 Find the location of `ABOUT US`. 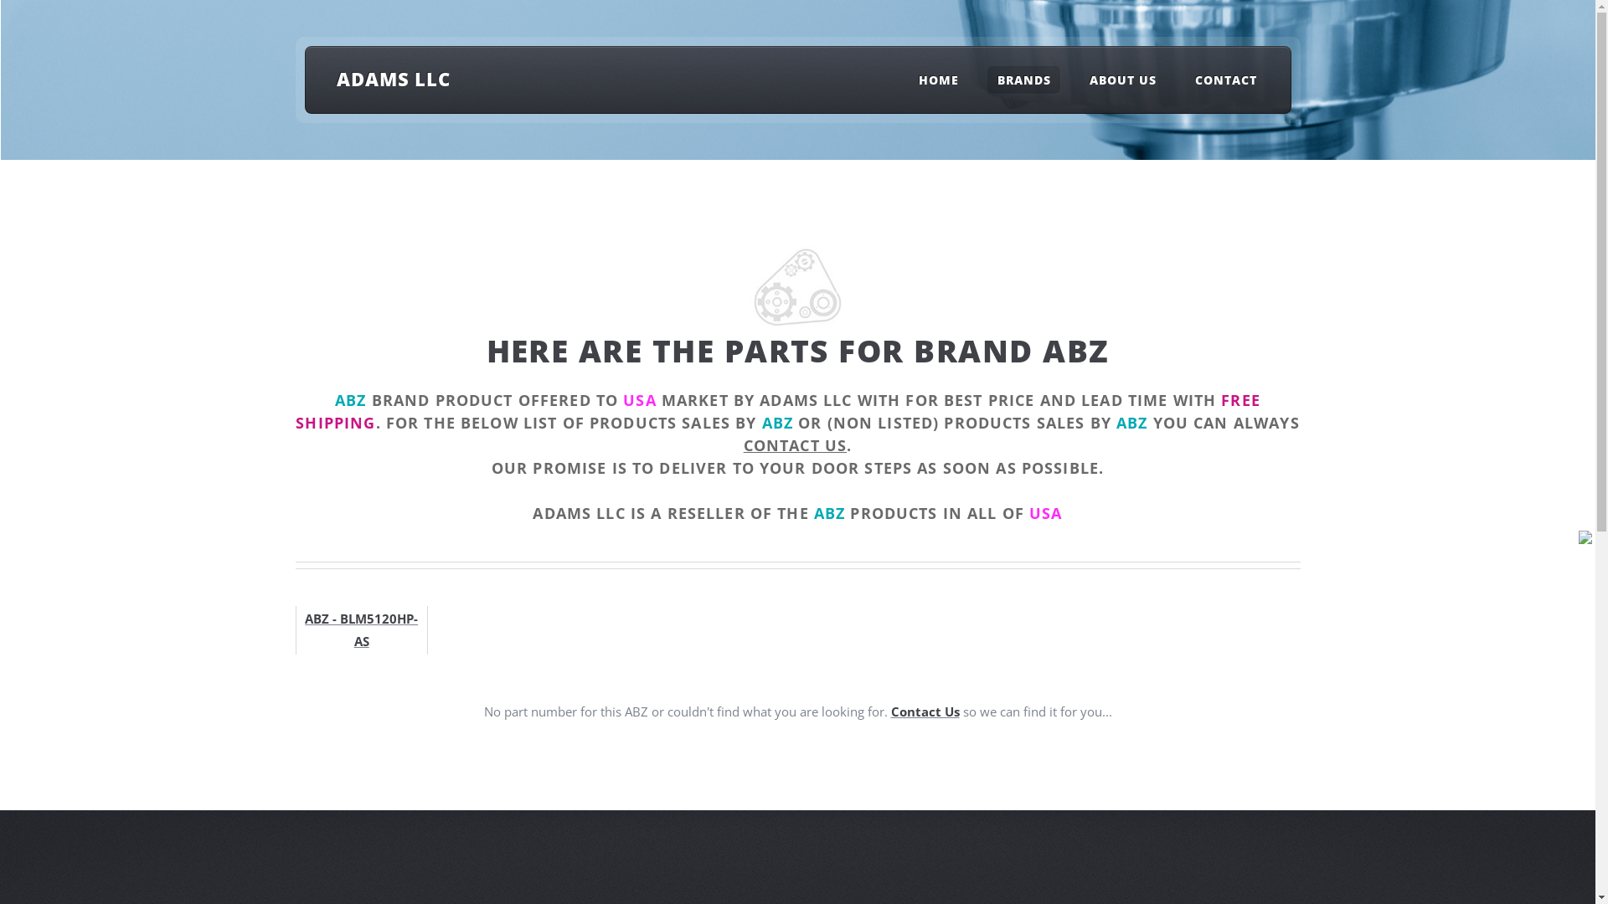

ABOUT US is located at coordinates (1122, 80).